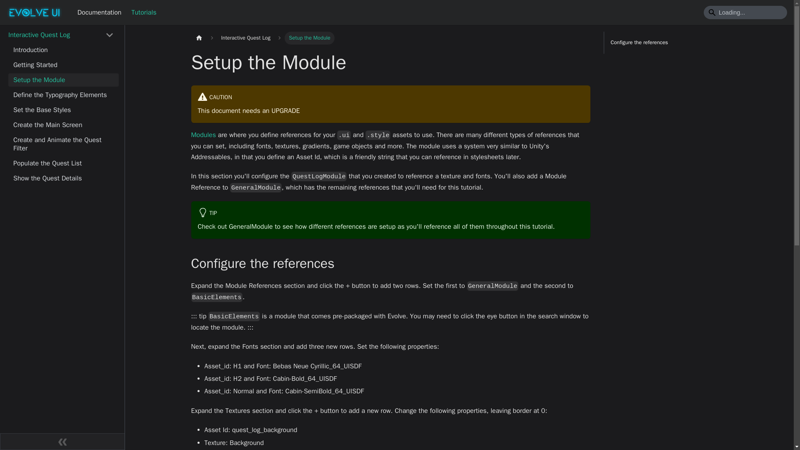 This screenshot has width=800, height=450. What do you see at coordinates (63, 144) in the screenshot?
I see `Create and Animate the Quest Filter` at bounding box center [63, 144].